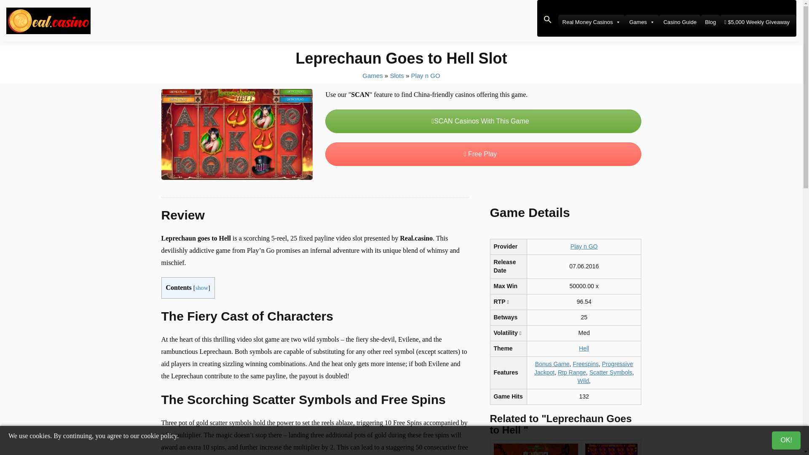  What do you see at coordinates (372, 75) in the screenshot?
I see `Online Casino Games` at bounding box center [372, 75].